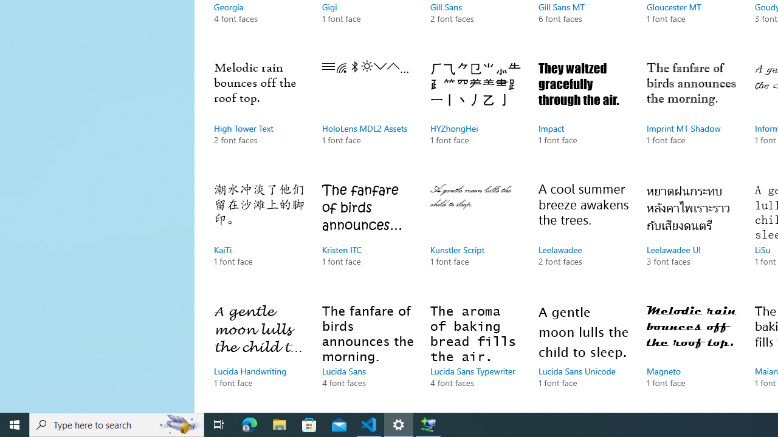 The width and height of the screenshot is (778, 437). What do you see at coordinates (180, 425) in the screenshot?
I see `Search highlights icon opens search home window` at bounding box center [180, 425].